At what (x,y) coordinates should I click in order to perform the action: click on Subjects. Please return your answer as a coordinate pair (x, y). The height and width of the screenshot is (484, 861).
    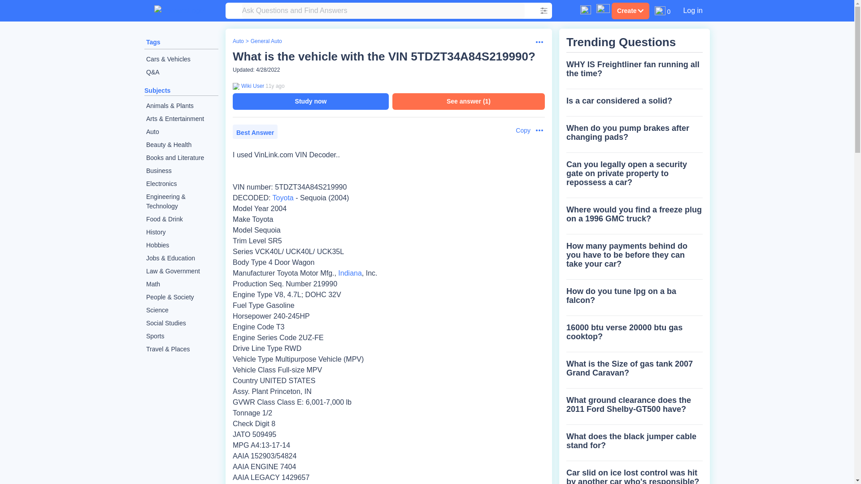
    Looking at the image, I should click on (157, 91).